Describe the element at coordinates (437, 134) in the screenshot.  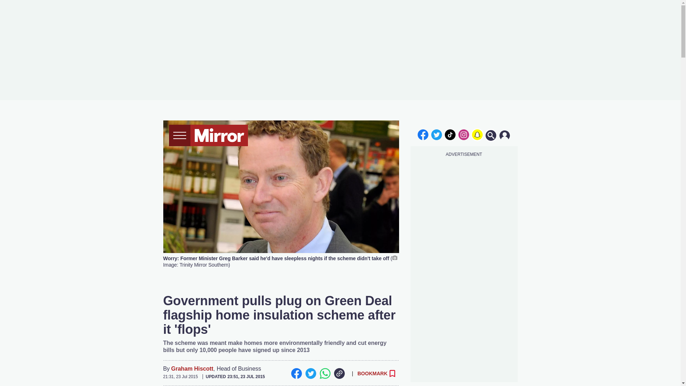
I see `twitter` at that location.